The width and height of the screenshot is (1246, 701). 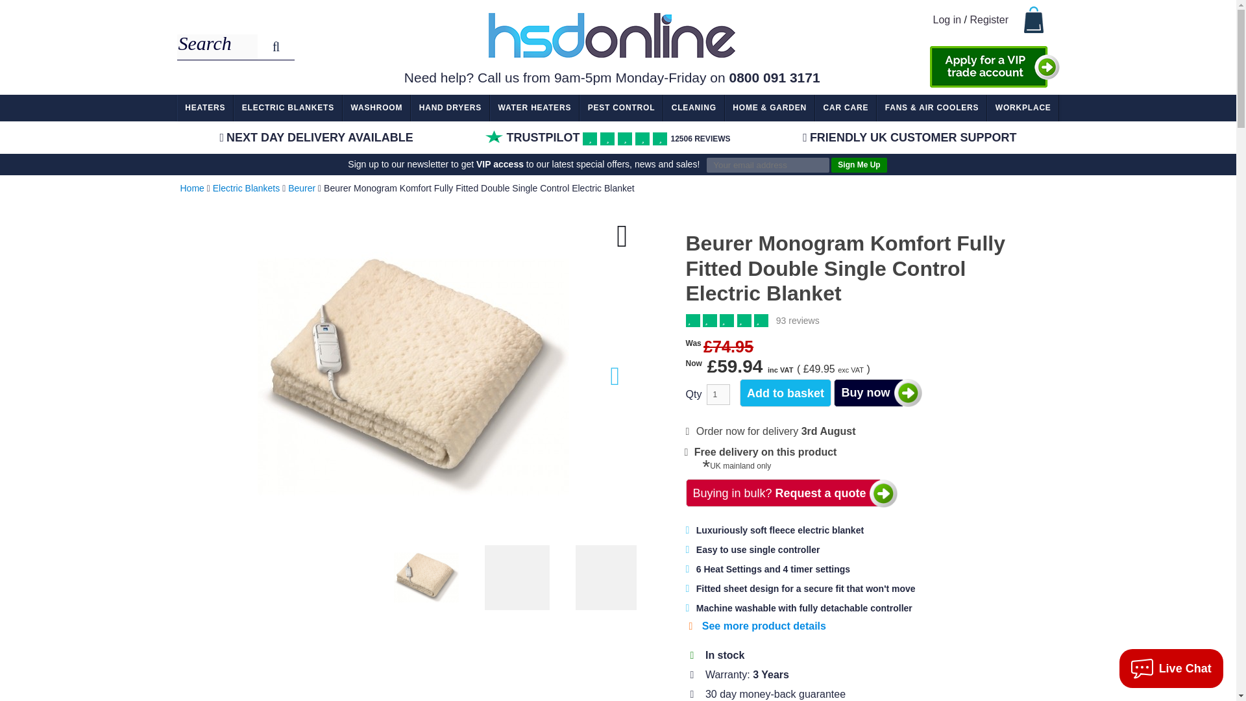 What do you see at coordinates (785, 393) in the screenshot?
I see `Add to basket` at bounding box center [785, 393].